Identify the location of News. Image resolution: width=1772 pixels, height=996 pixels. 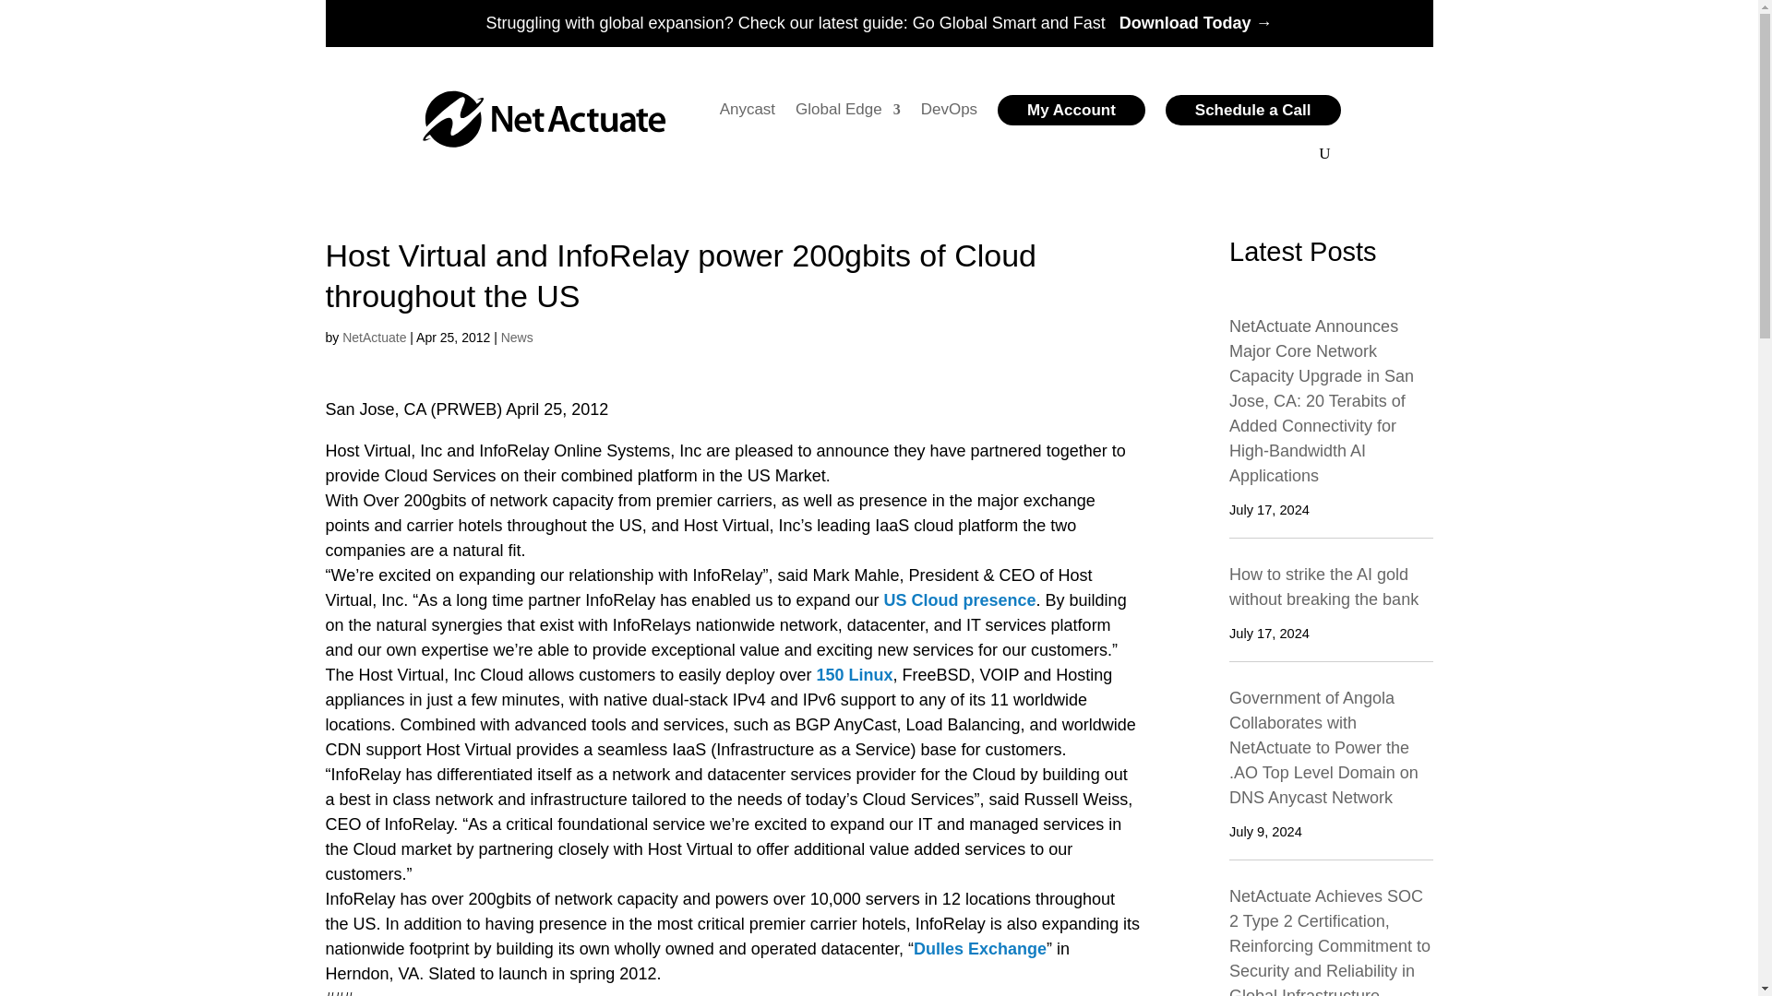
(517, 337).